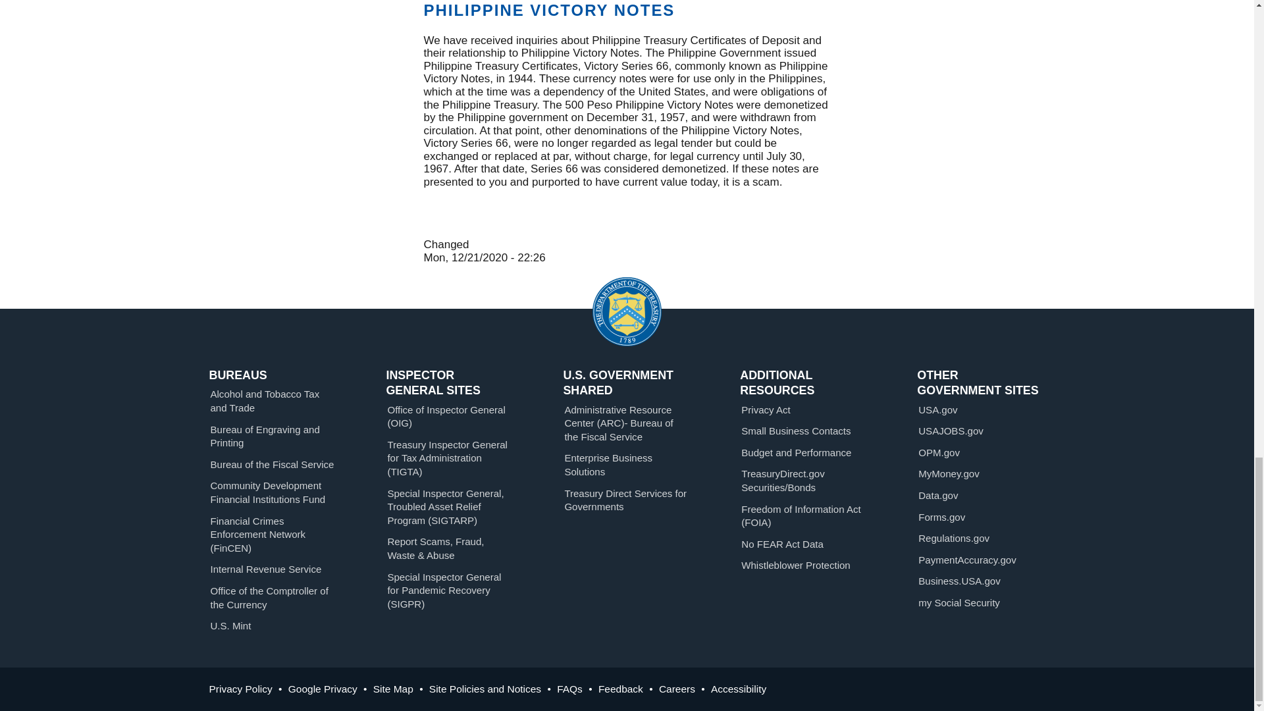 This screenshot has width=1264, height=711. What do you see at coordinates (265, 400) in the screenshot?
I see `Alcohol and Tobacco Tax and Trade` at bounding box center [265, 400].